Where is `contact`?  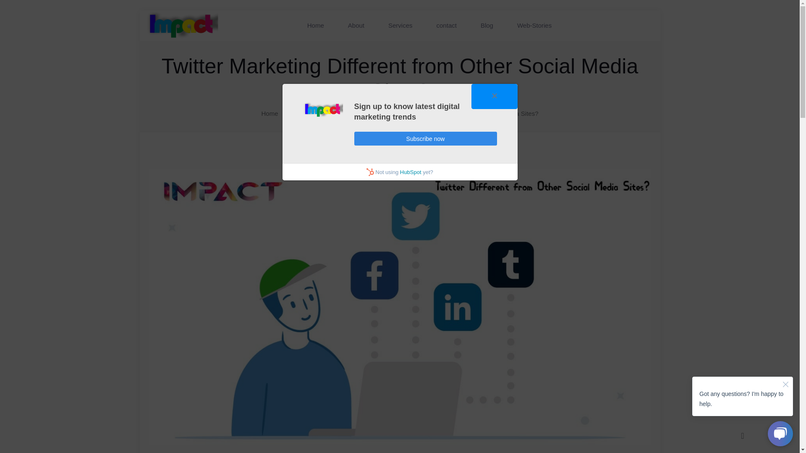
contact is located at coordinates (417, 32).